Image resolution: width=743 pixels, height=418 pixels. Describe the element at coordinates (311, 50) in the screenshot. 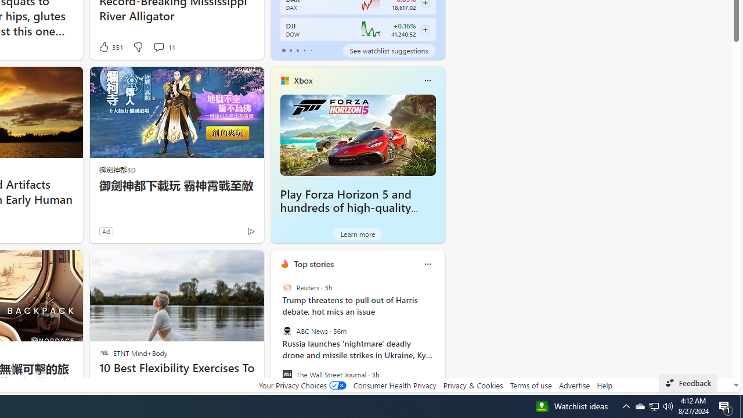

I see `tab-4` at that location.